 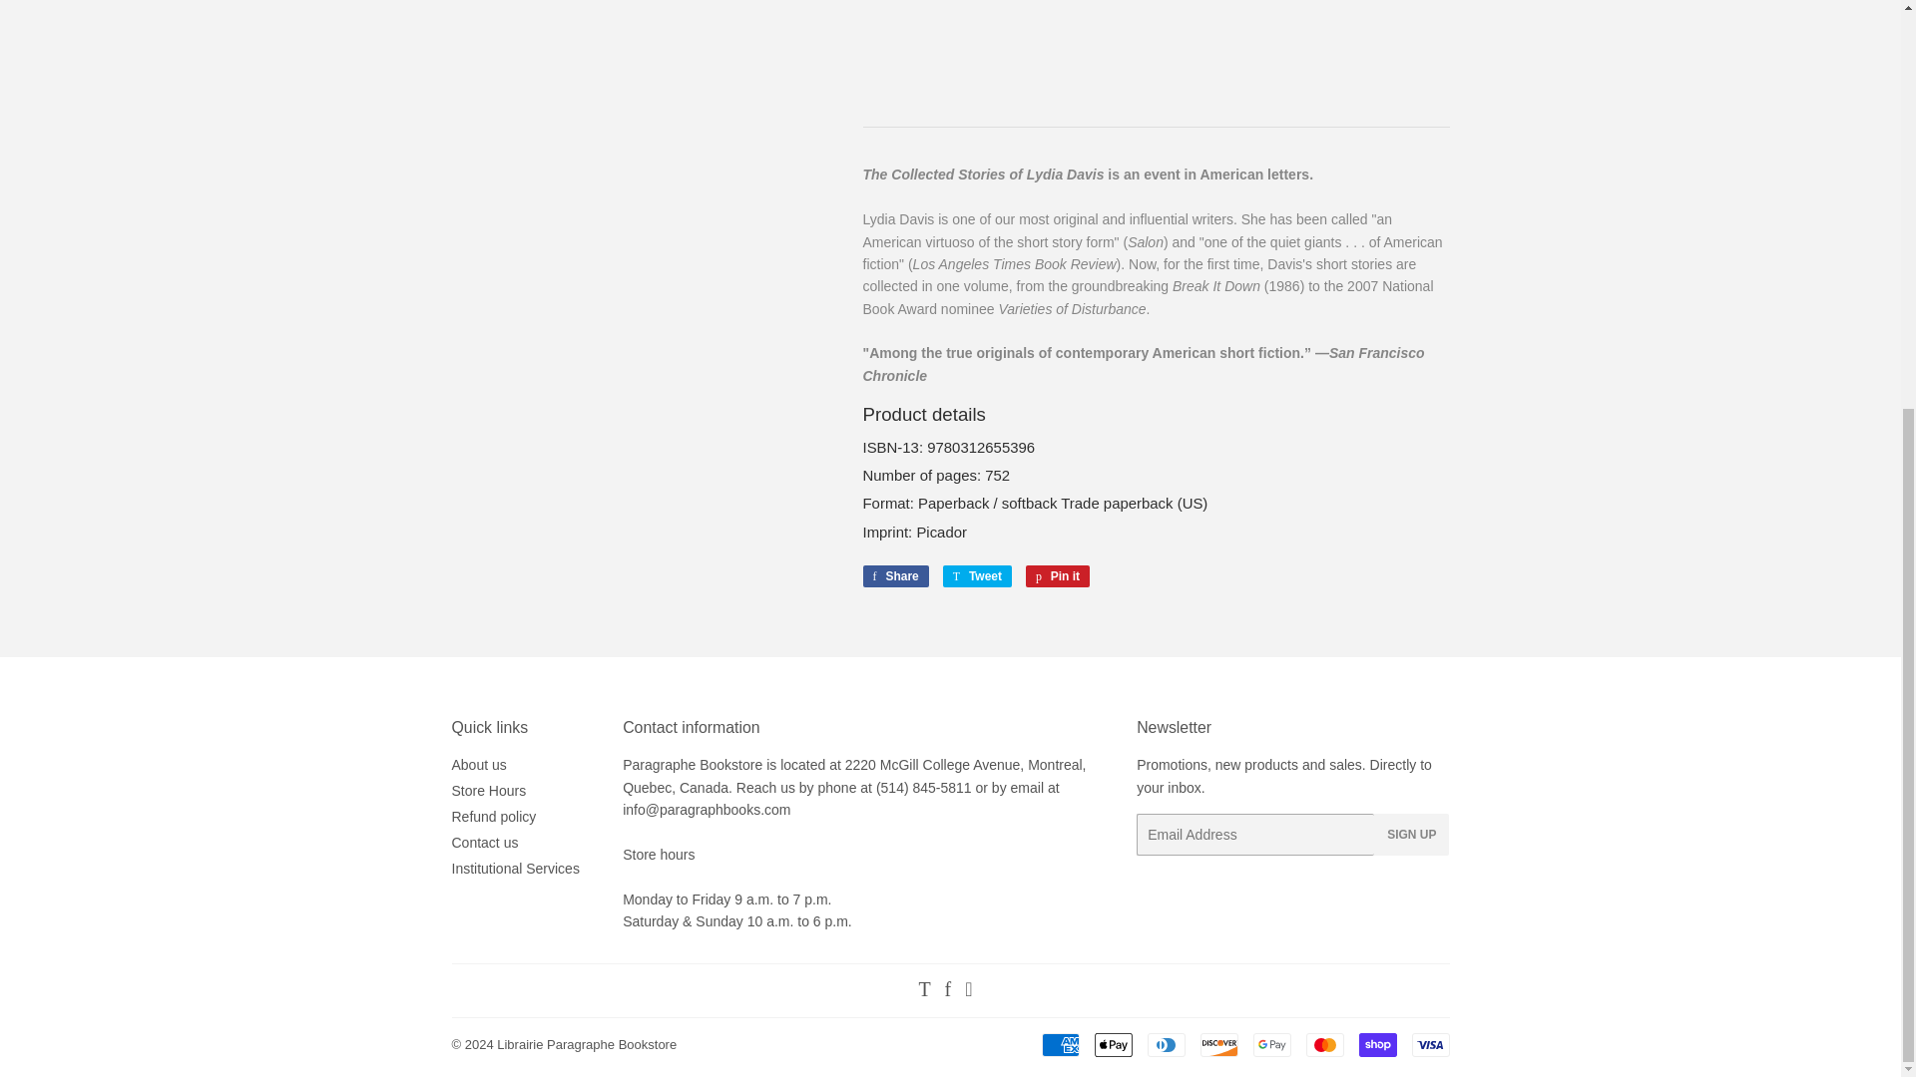 What do you see at coordinates (894, 576) in the screenshot?
I see `Share on Facebook` at bounding box center [894, 576].